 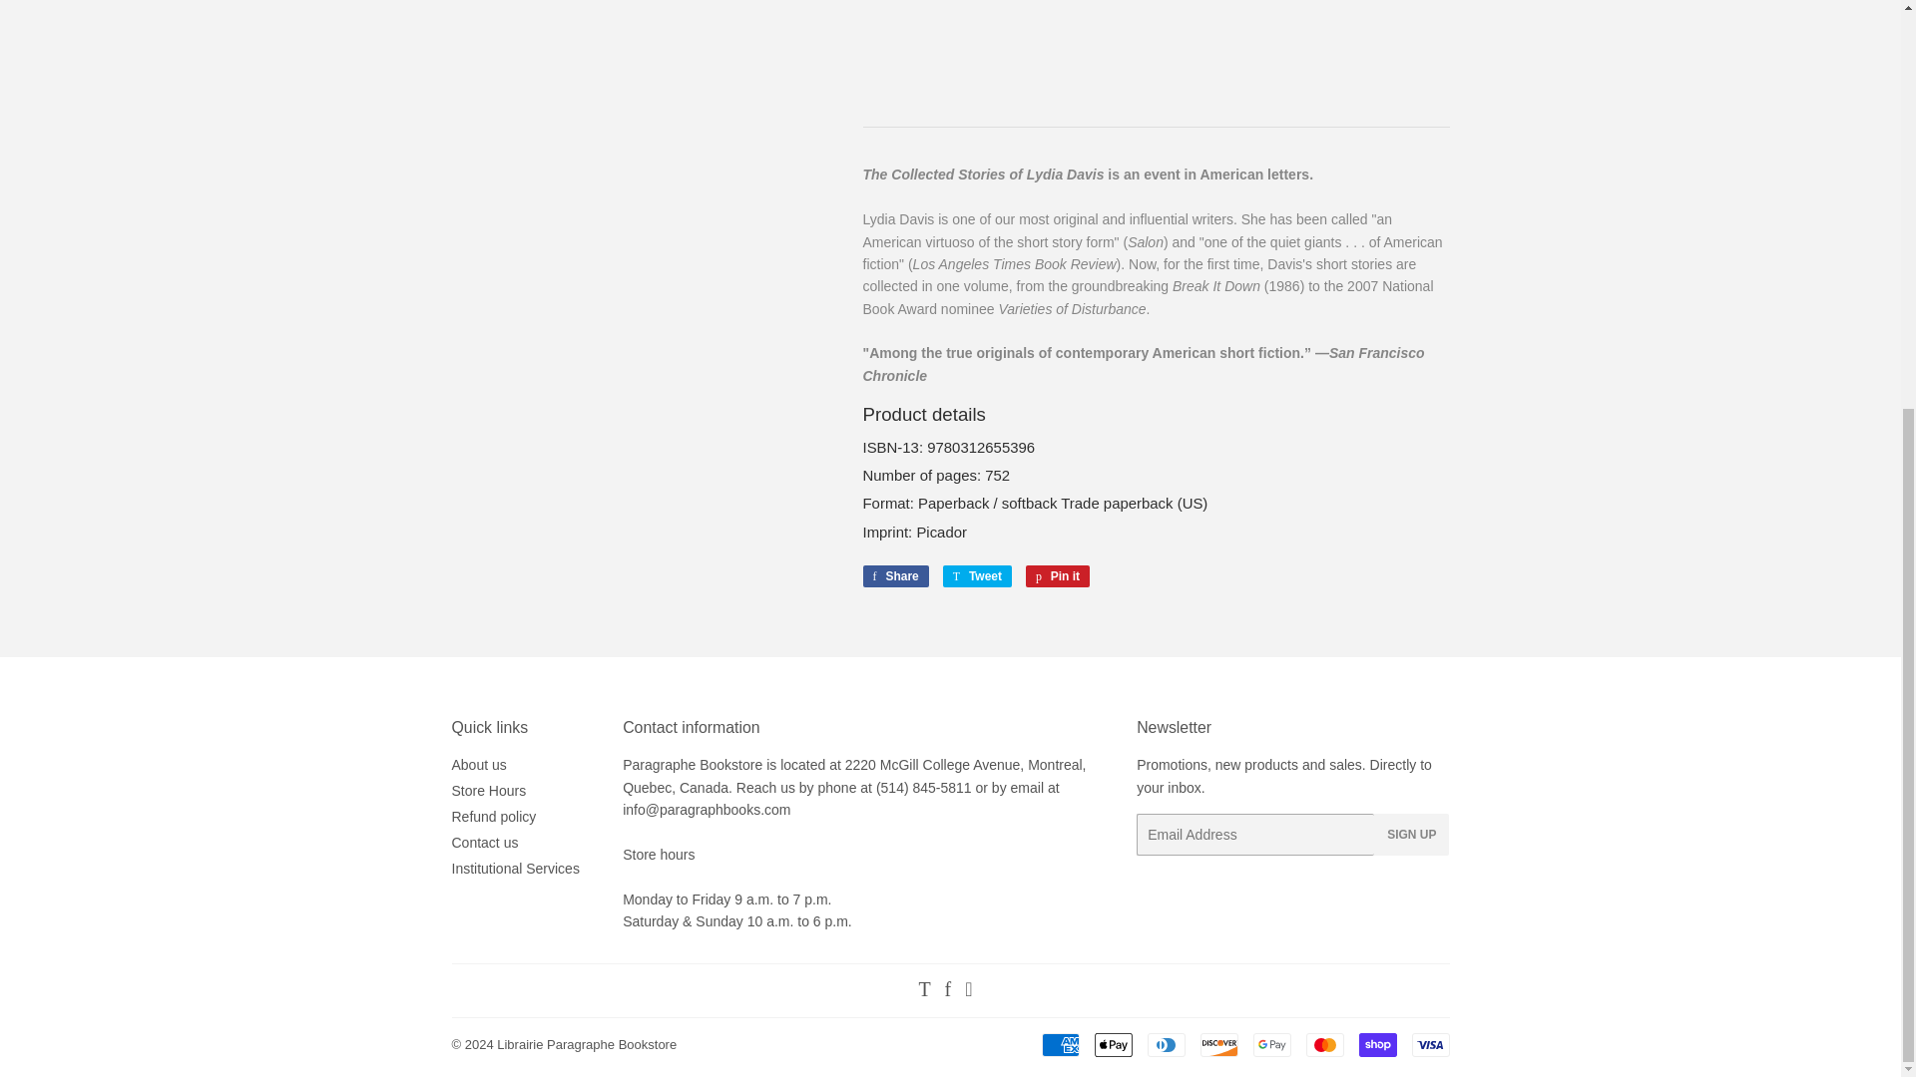 What do you see at coordinates (894, 576) in the screenshot?
I see `Share on Facebook` at bounding box center [894, 576].